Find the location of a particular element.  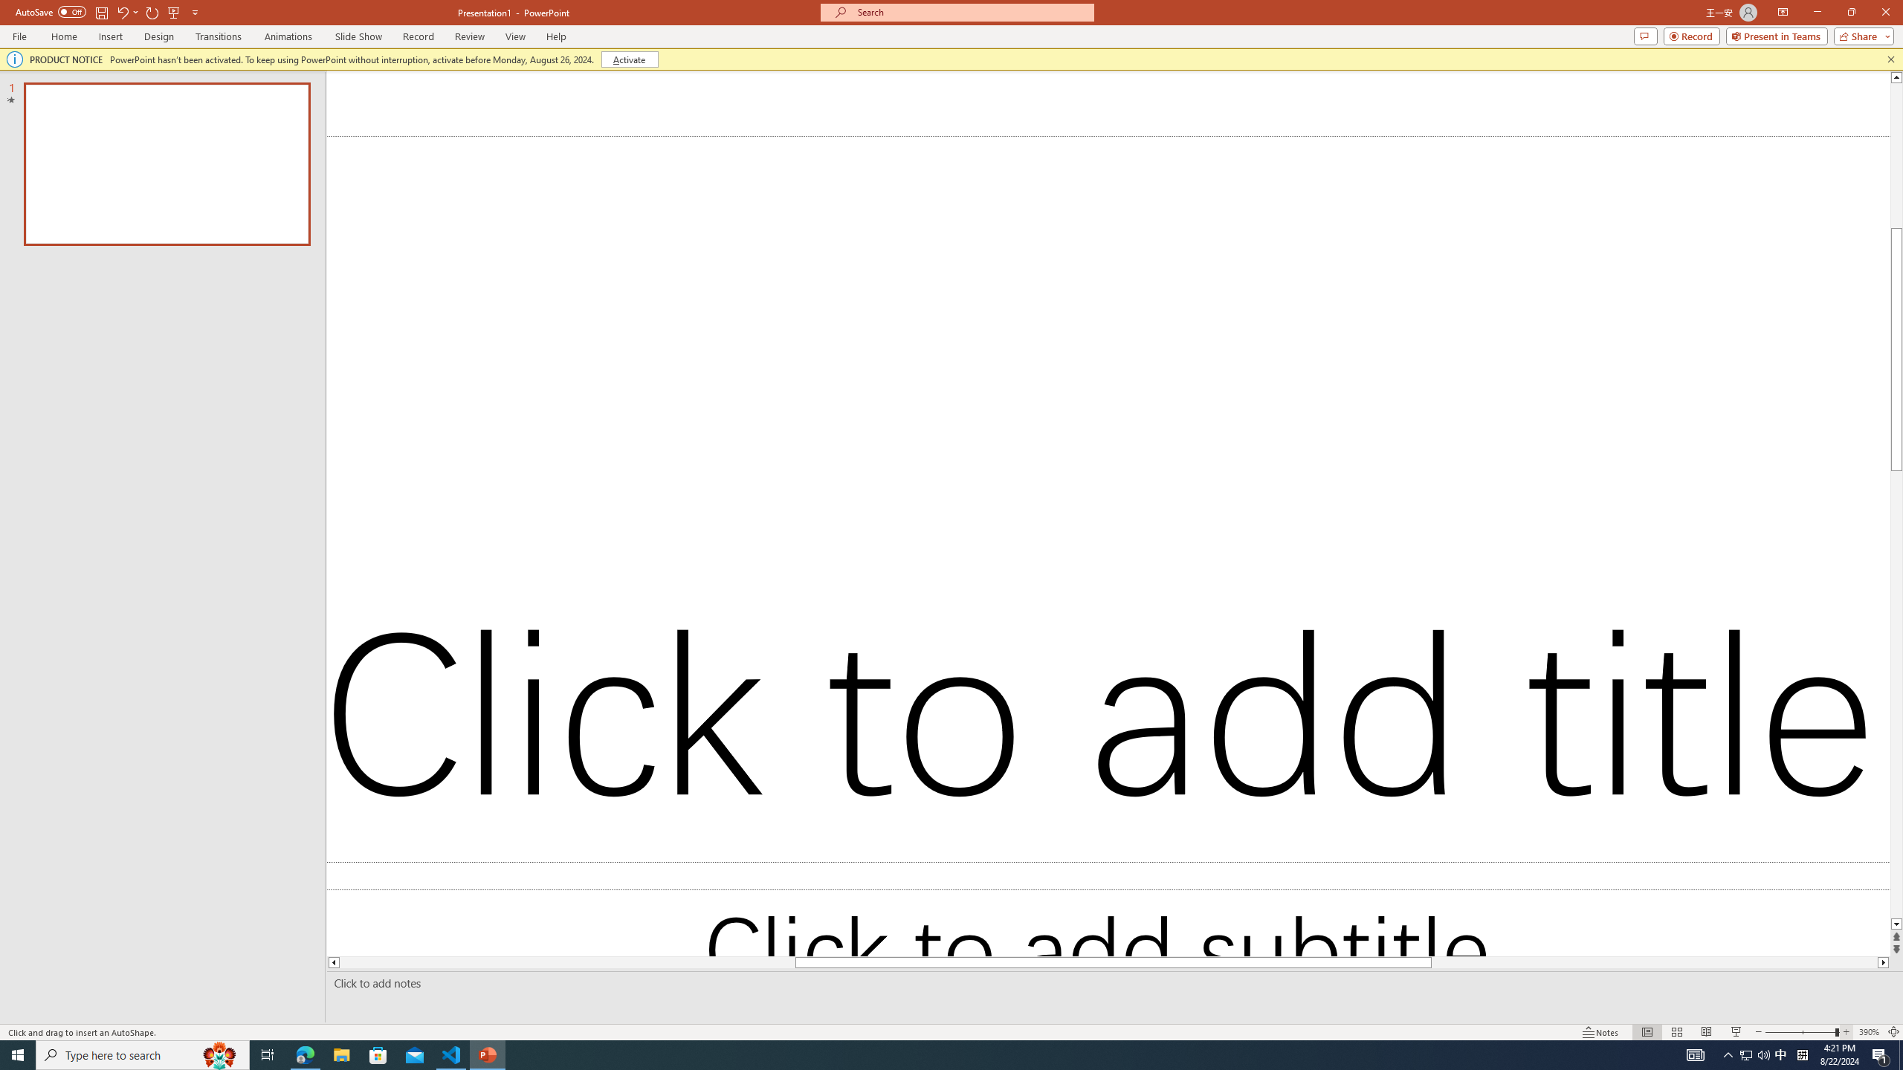

Close this message is located at coordinates (1890, 59).